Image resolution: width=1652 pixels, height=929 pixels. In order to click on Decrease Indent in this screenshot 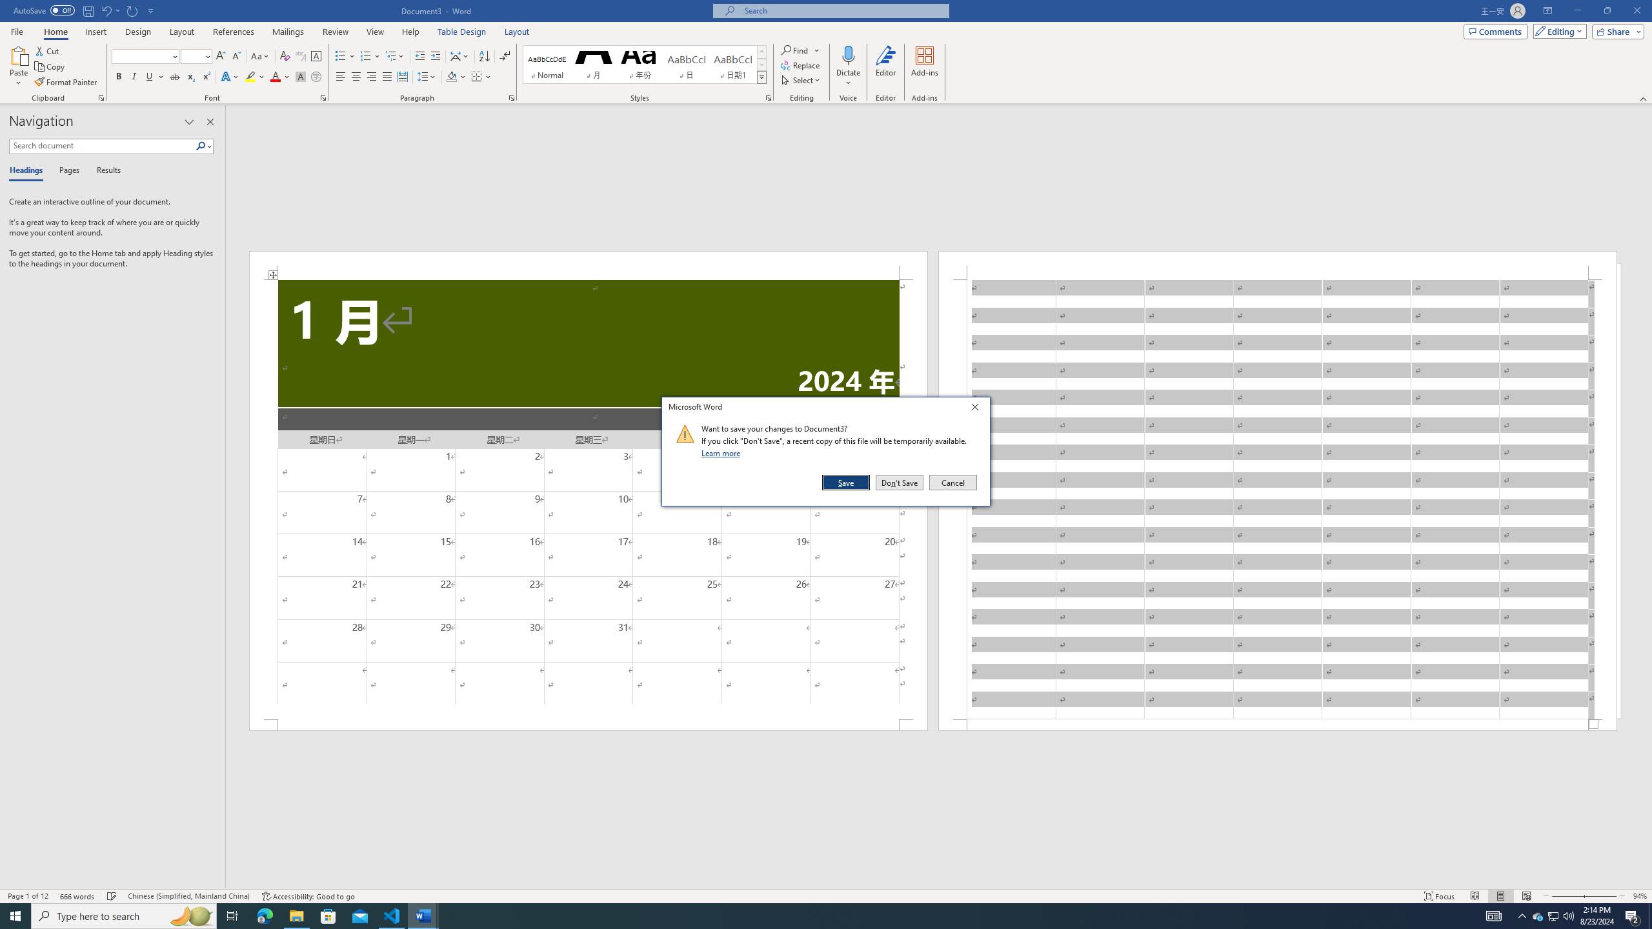, I will do `click(421, 57)`.